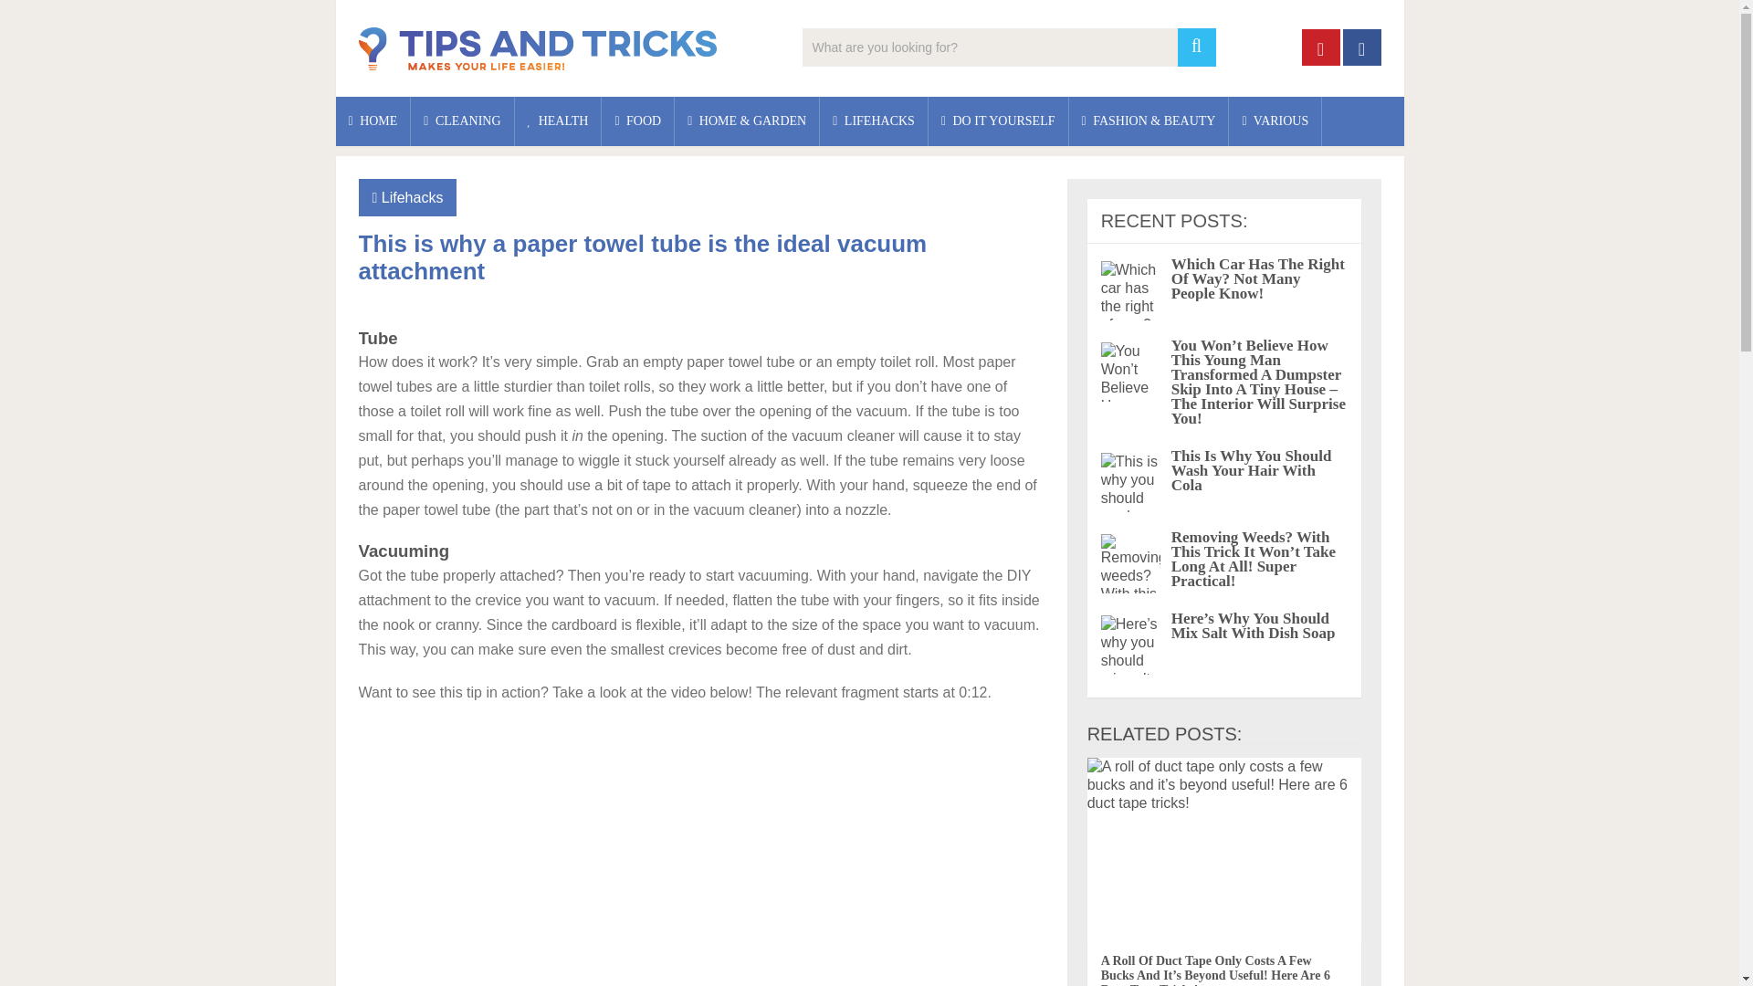 This screenshot has height=986, width=1753. I want to click on HOME, so click(373, 121).